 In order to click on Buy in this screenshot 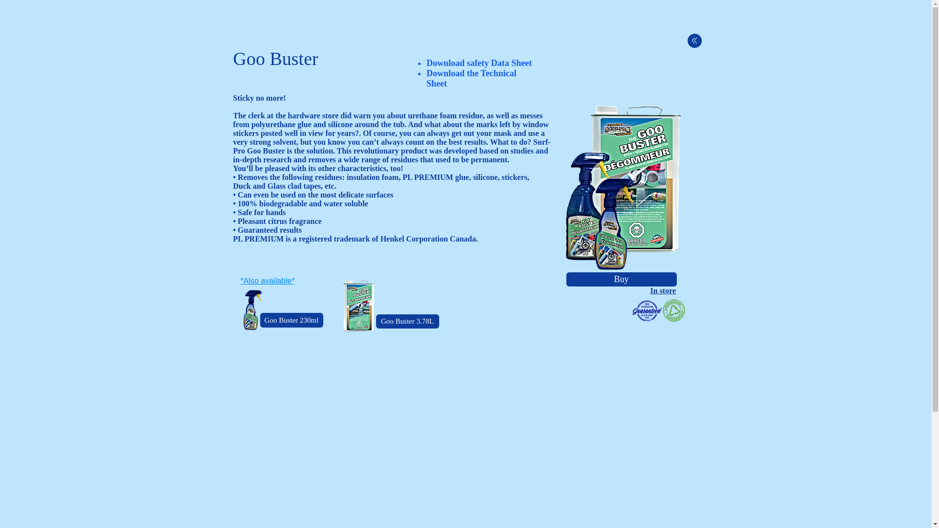, I will do `click(621, 280)`.